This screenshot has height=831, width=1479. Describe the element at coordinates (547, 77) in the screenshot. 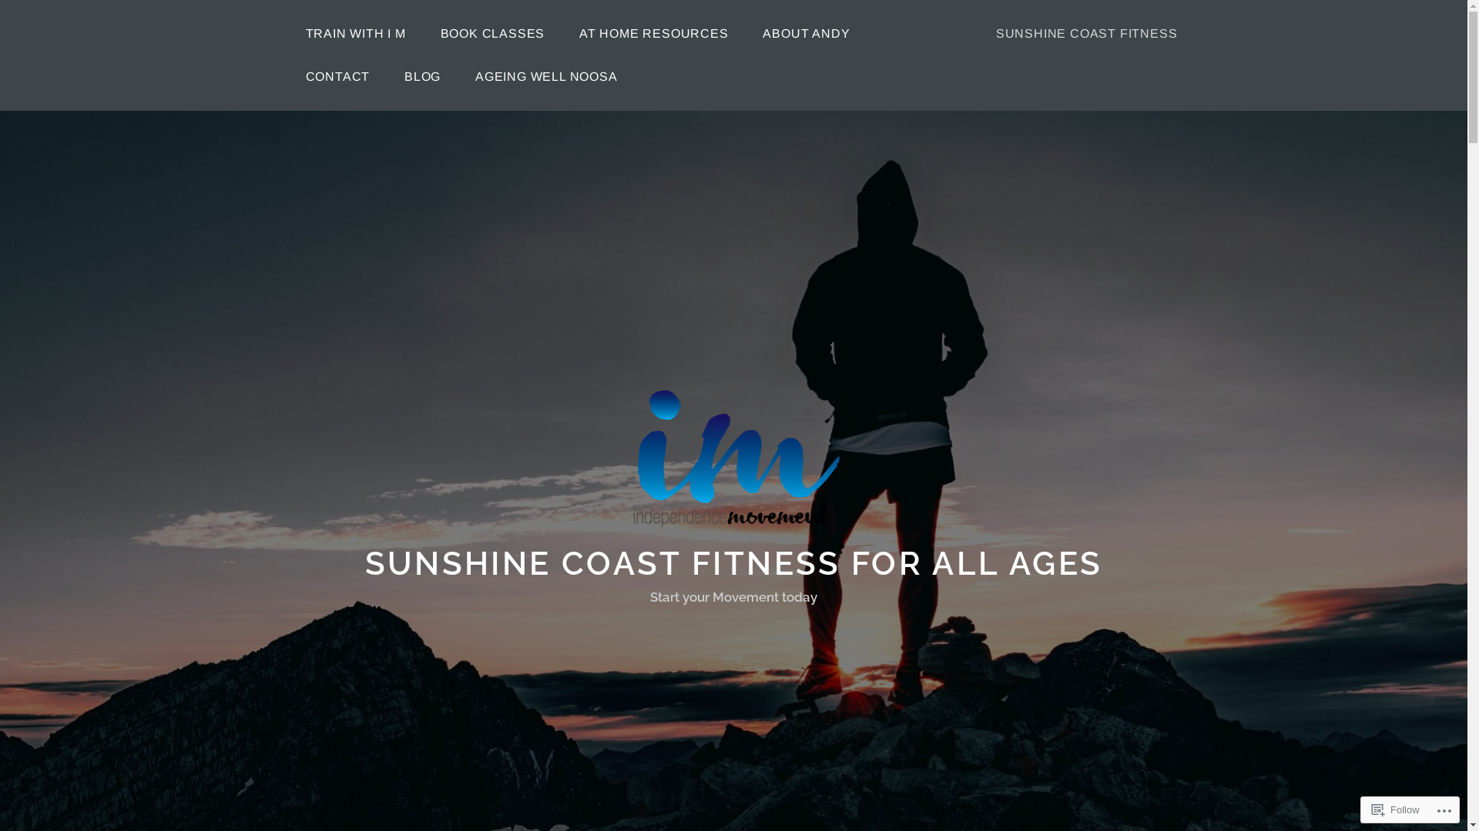

I see `AGEING WELL NOOSA` at that location.